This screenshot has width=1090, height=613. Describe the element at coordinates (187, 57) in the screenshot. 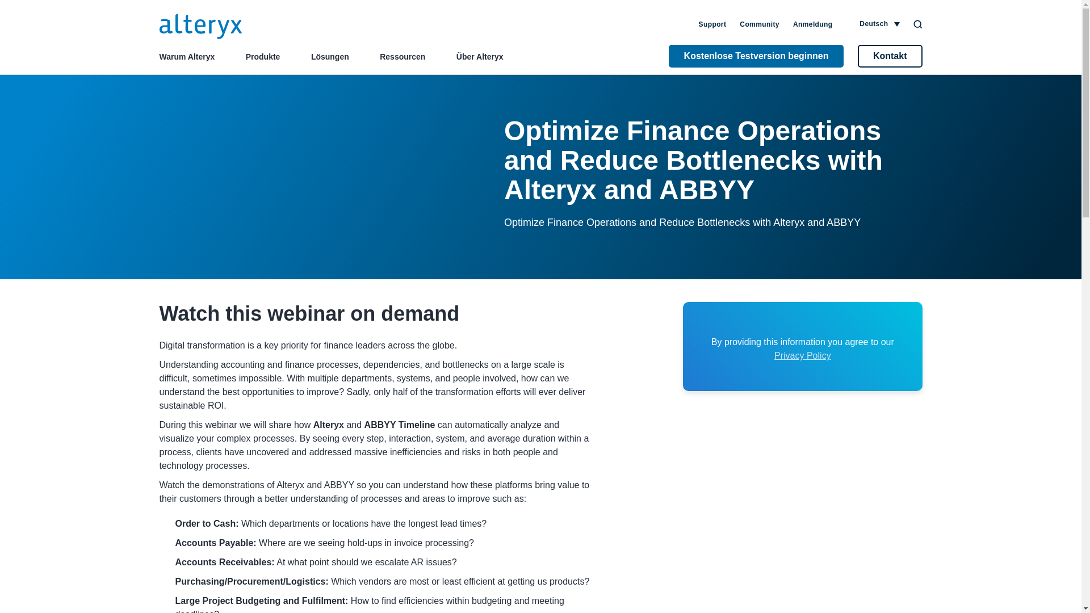

I see `Warum Alteryx` at that location.